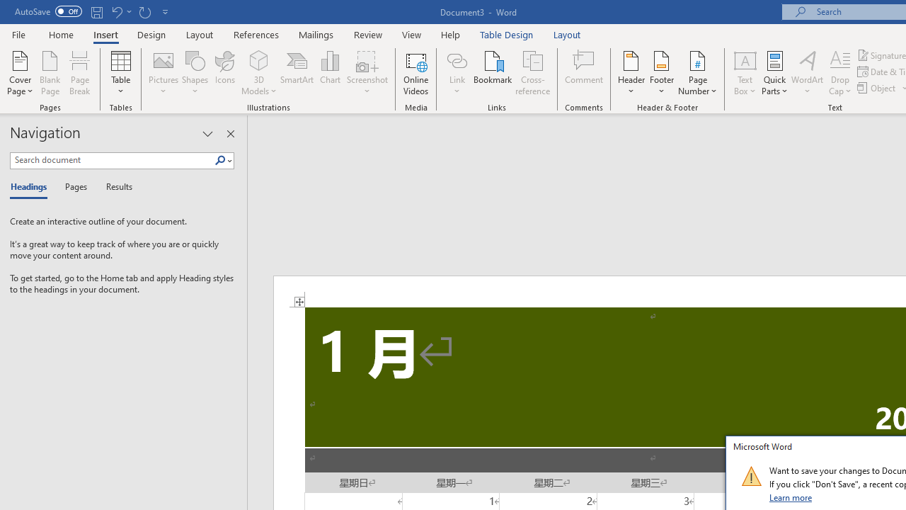  What do you see at coordinates (115, 187) in the screenshot?
I see `Results` at bounding box center [115, 187].